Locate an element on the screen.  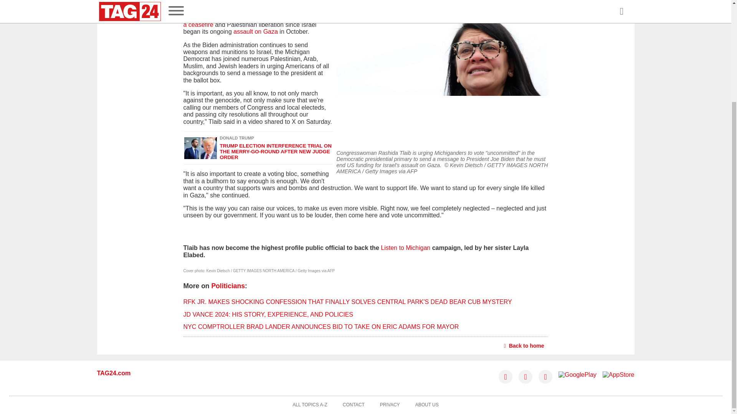
CONTACT is located at coordinates (354, 405).